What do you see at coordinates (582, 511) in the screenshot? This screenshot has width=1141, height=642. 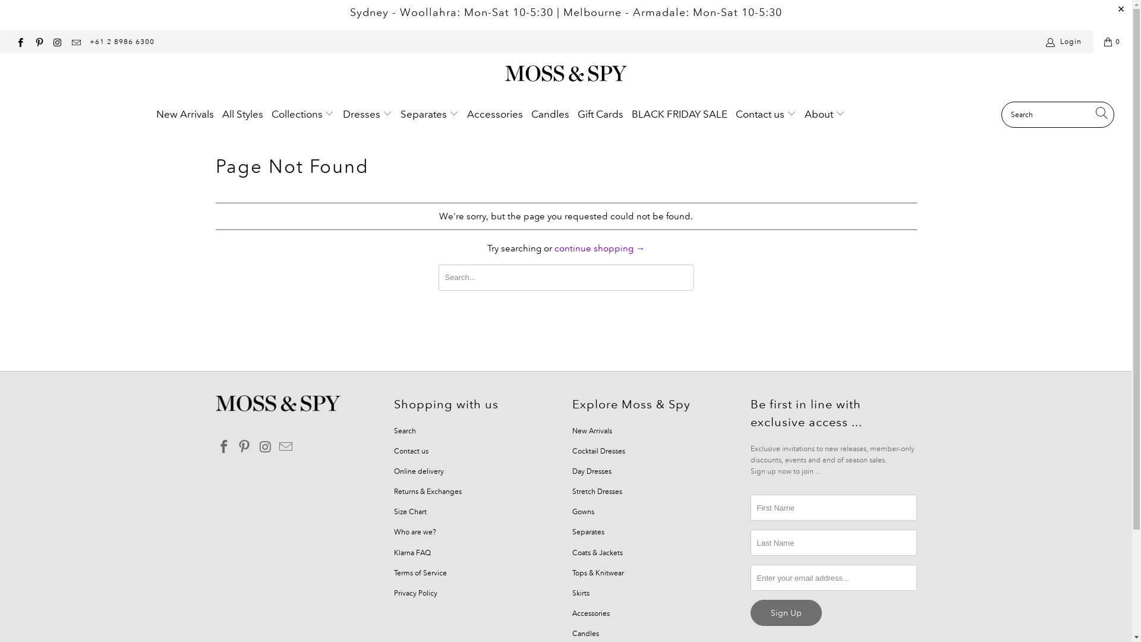 I see `Gowns` at bounding box center [582, 511].